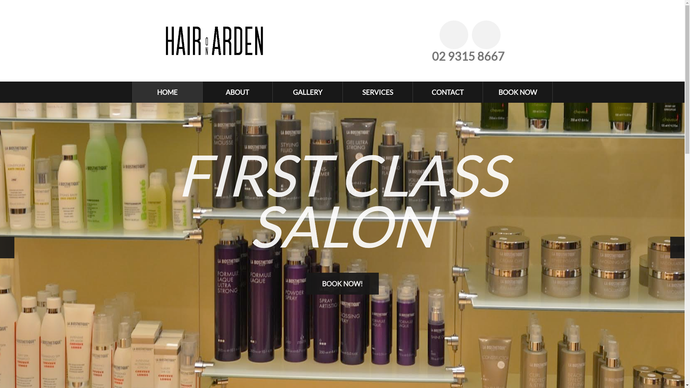  What do you see at coordinates (454, 35) in the screenshot?
I see `facebook` at bounding box center [454, 35].